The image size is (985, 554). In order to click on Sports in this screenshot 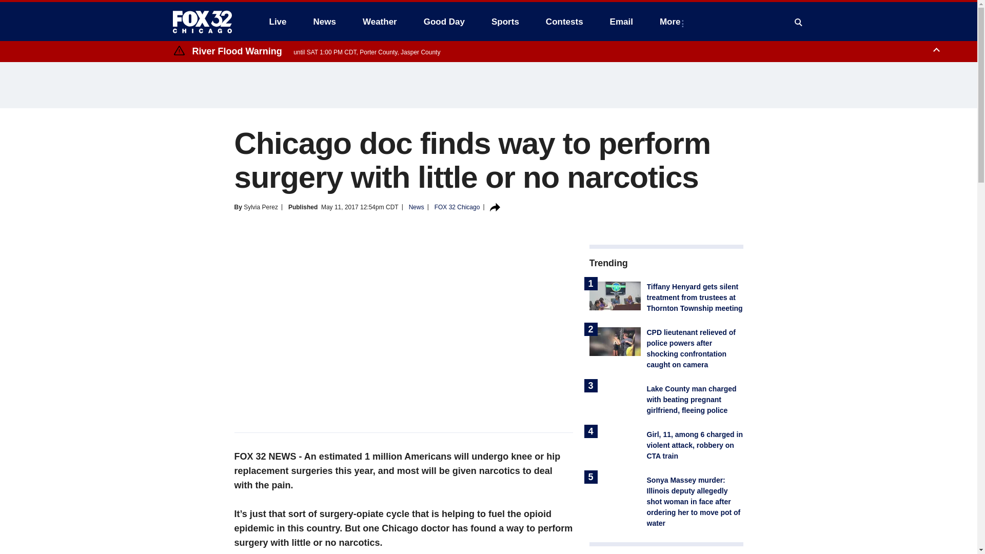, I will do `click(505, 22)`.